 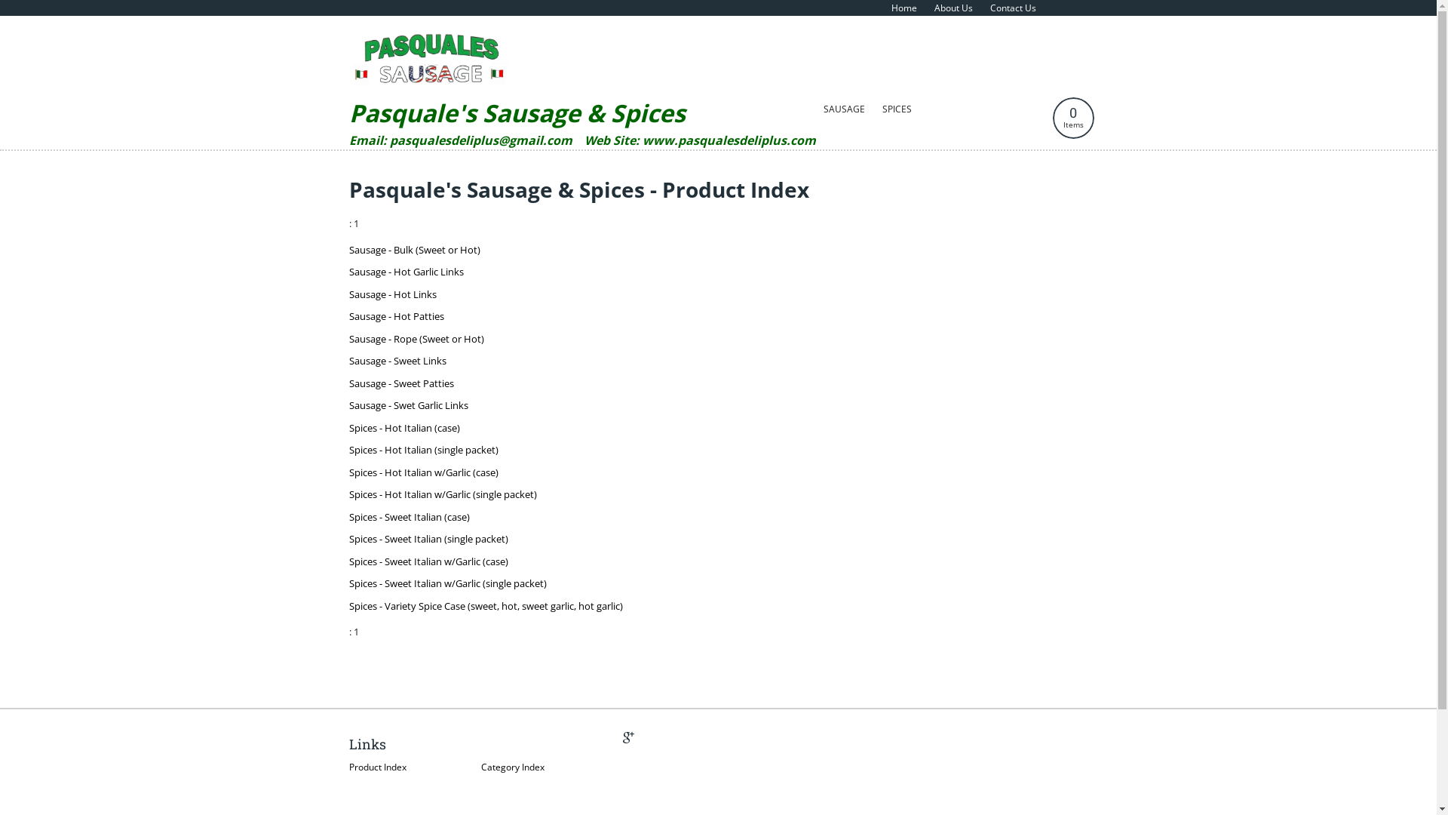 What do you see at coordinates (428, 561) in the screenshot?
I see `Spices - Sweet Italian w/Garlic (case)` at bounding box center [428, 561].